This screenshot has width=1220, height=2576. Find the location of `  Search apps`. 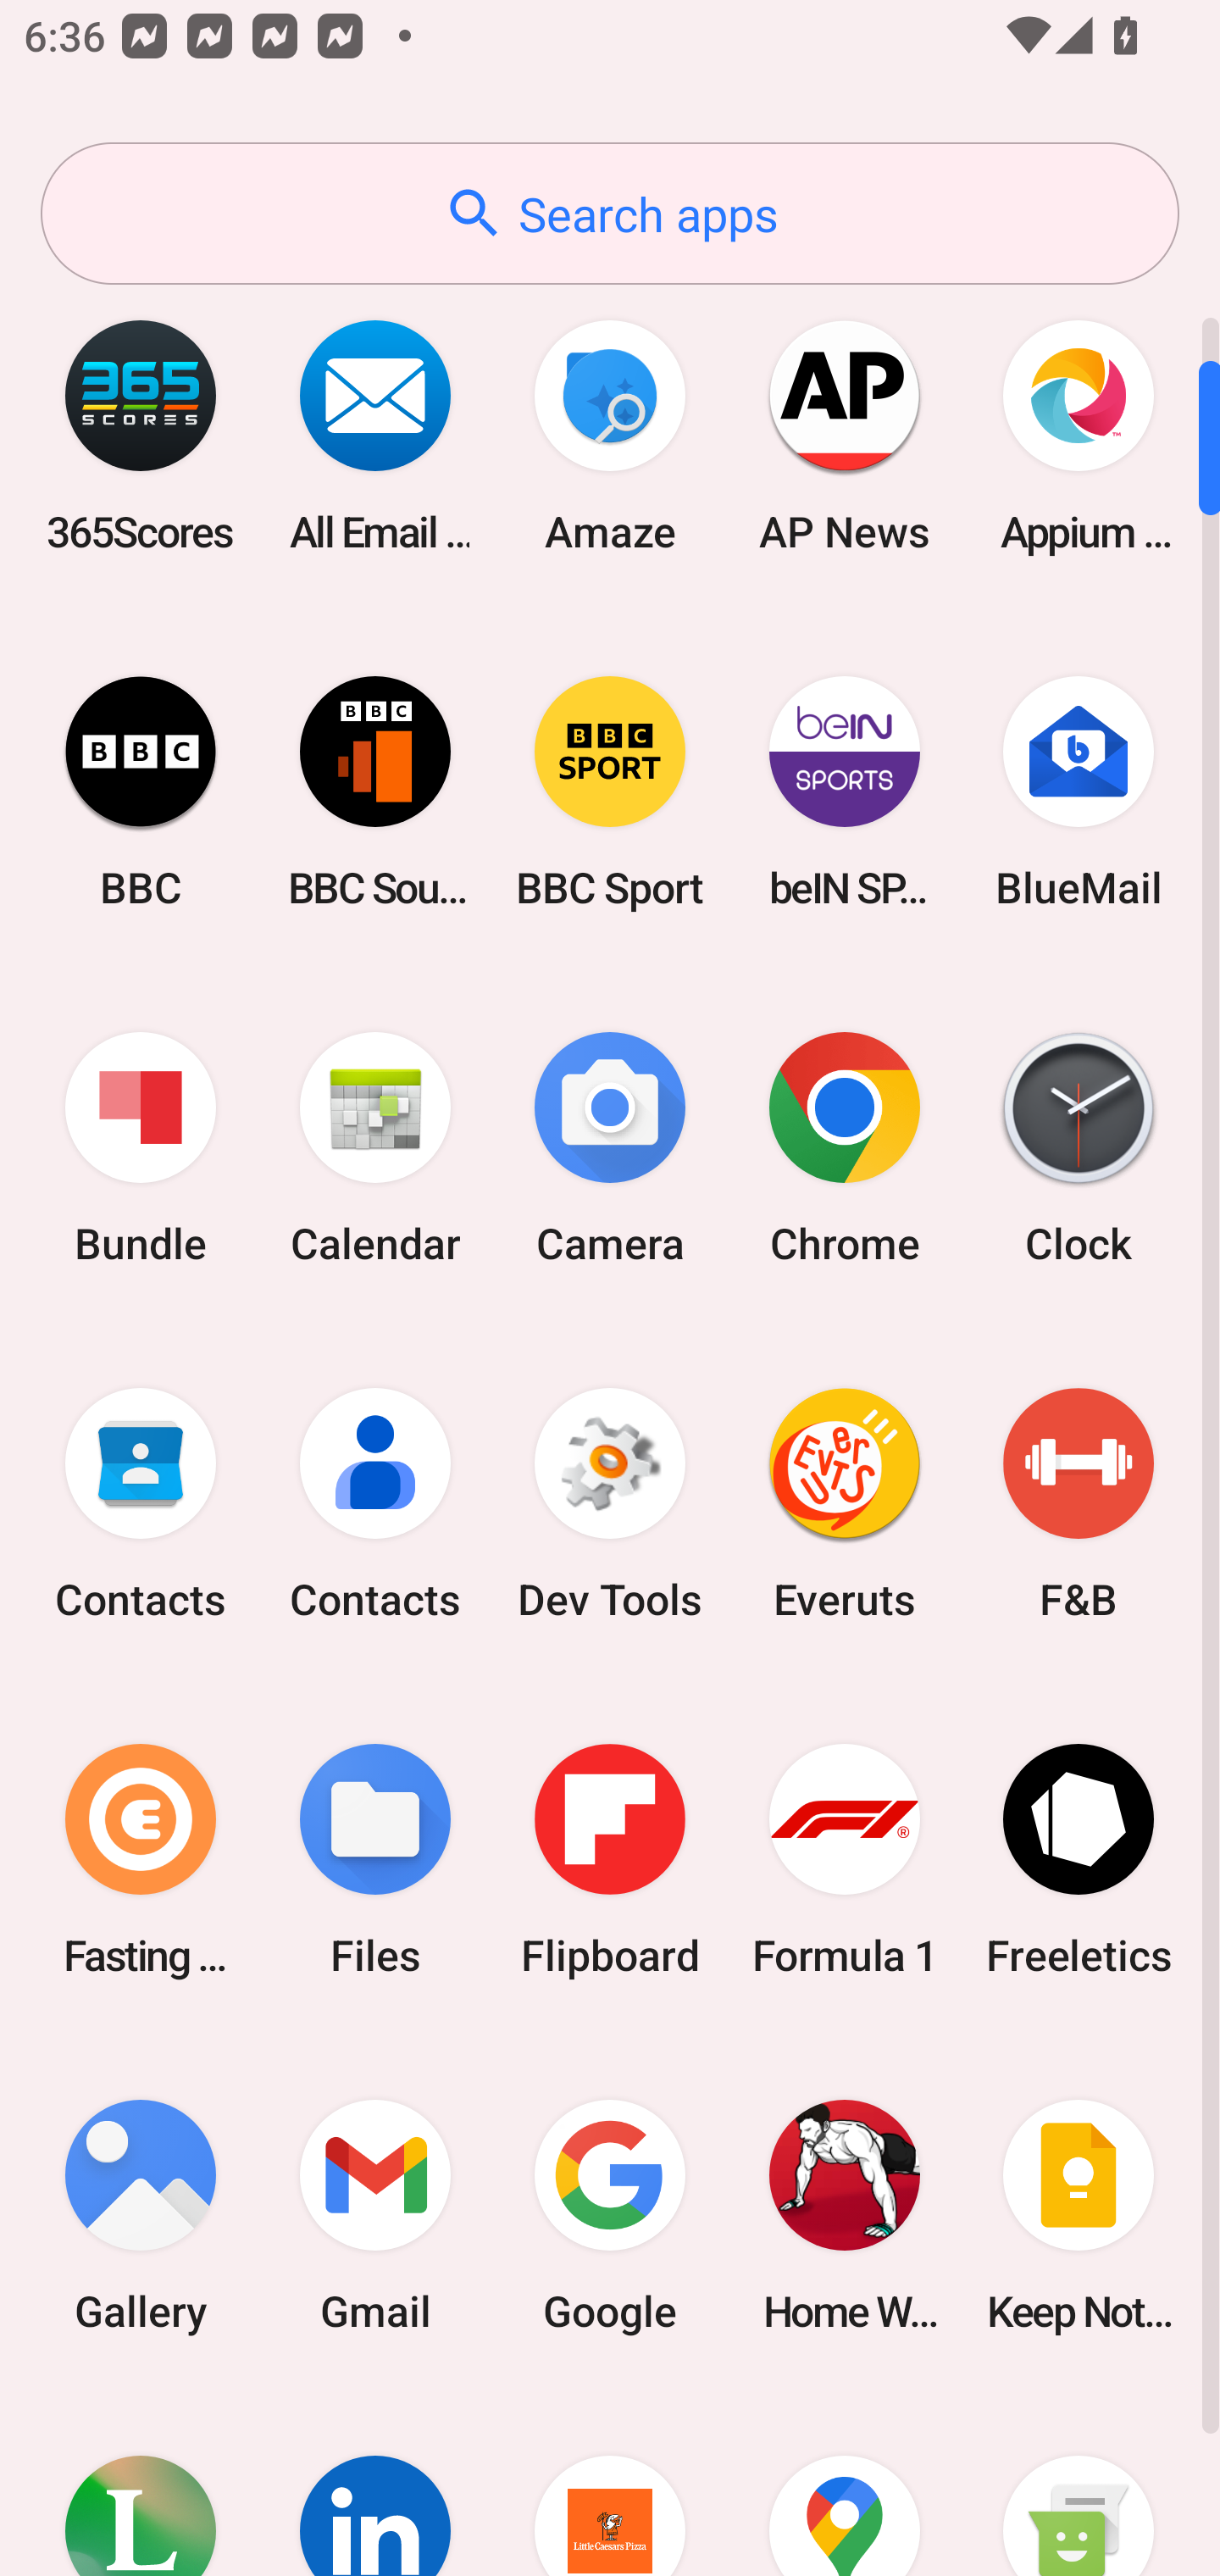

  Search apps is located at coordinates (610, 214).